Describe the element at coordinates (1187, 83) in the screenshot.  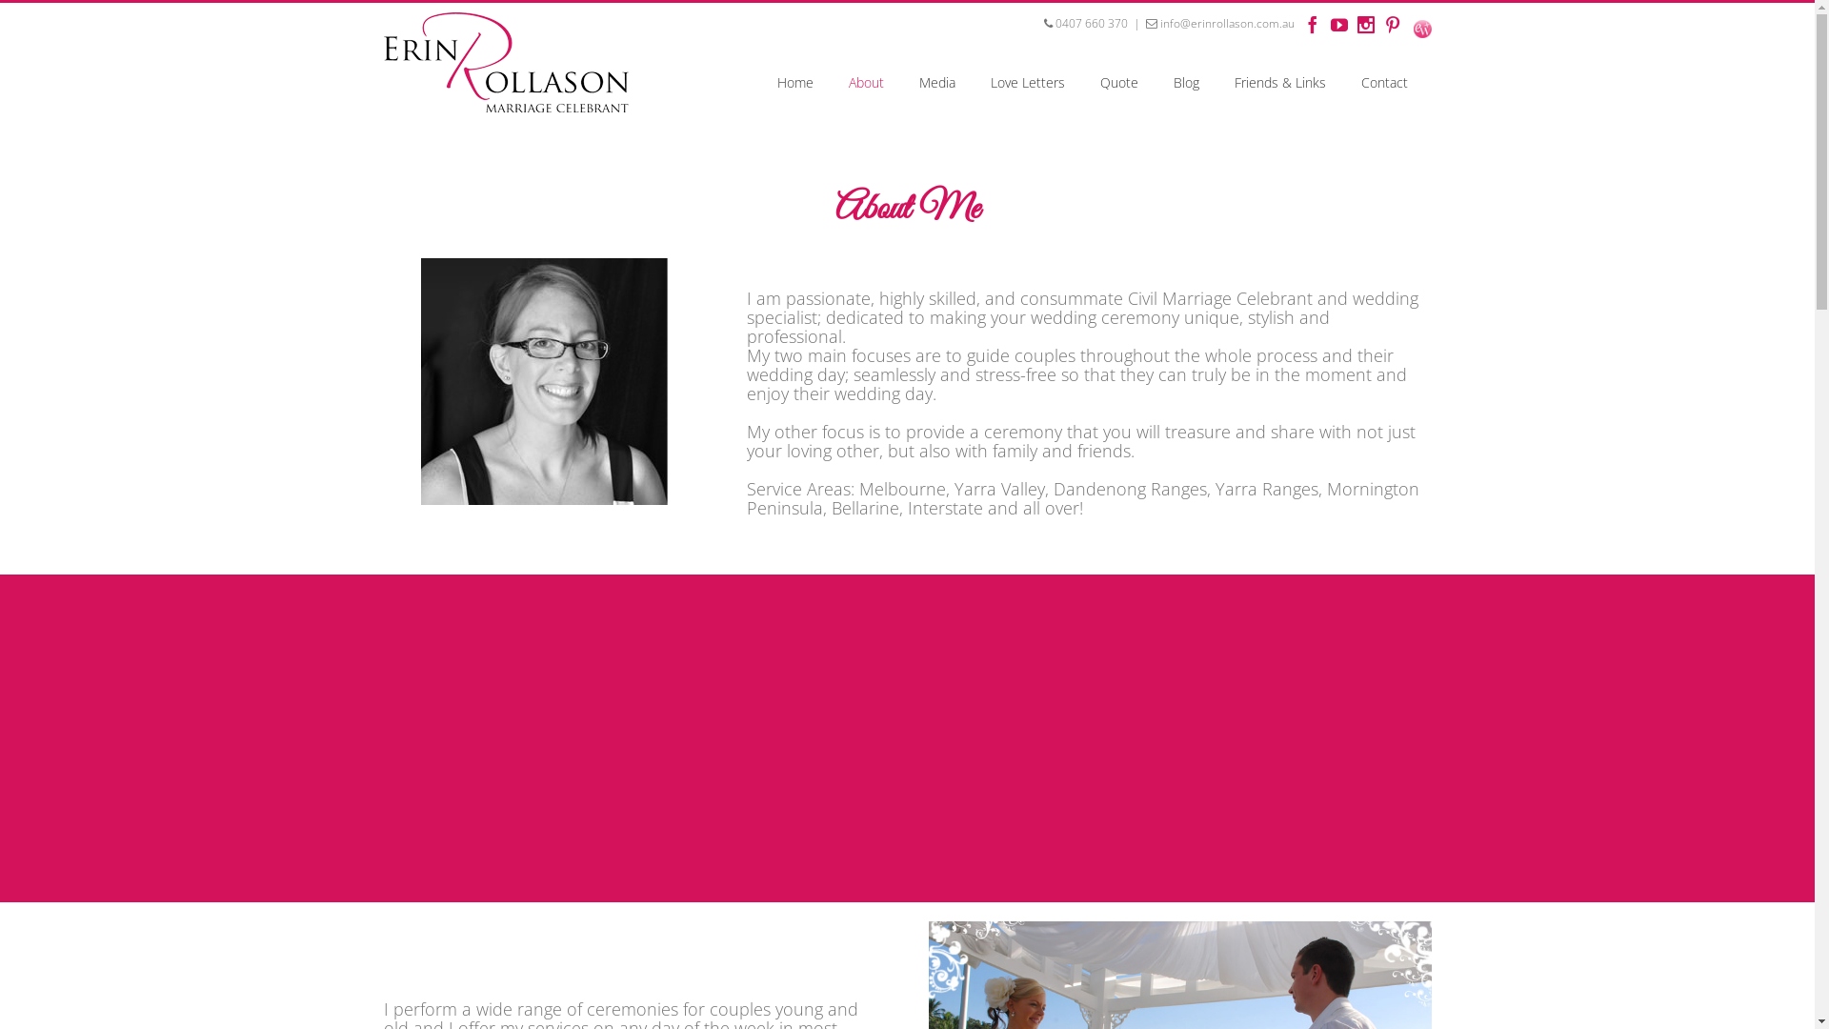
I see `Blog` at that location.